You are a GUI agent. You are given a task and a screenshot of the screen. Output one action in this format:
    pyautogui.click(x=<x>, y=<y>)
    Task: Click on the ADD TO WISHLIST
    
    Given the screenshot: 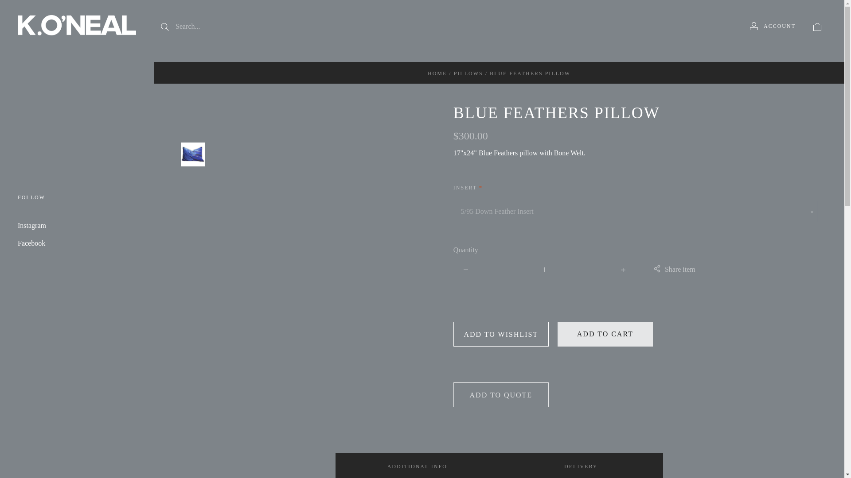 What is the action you would take?
    pyautogui.click(x=501, y=334)
    